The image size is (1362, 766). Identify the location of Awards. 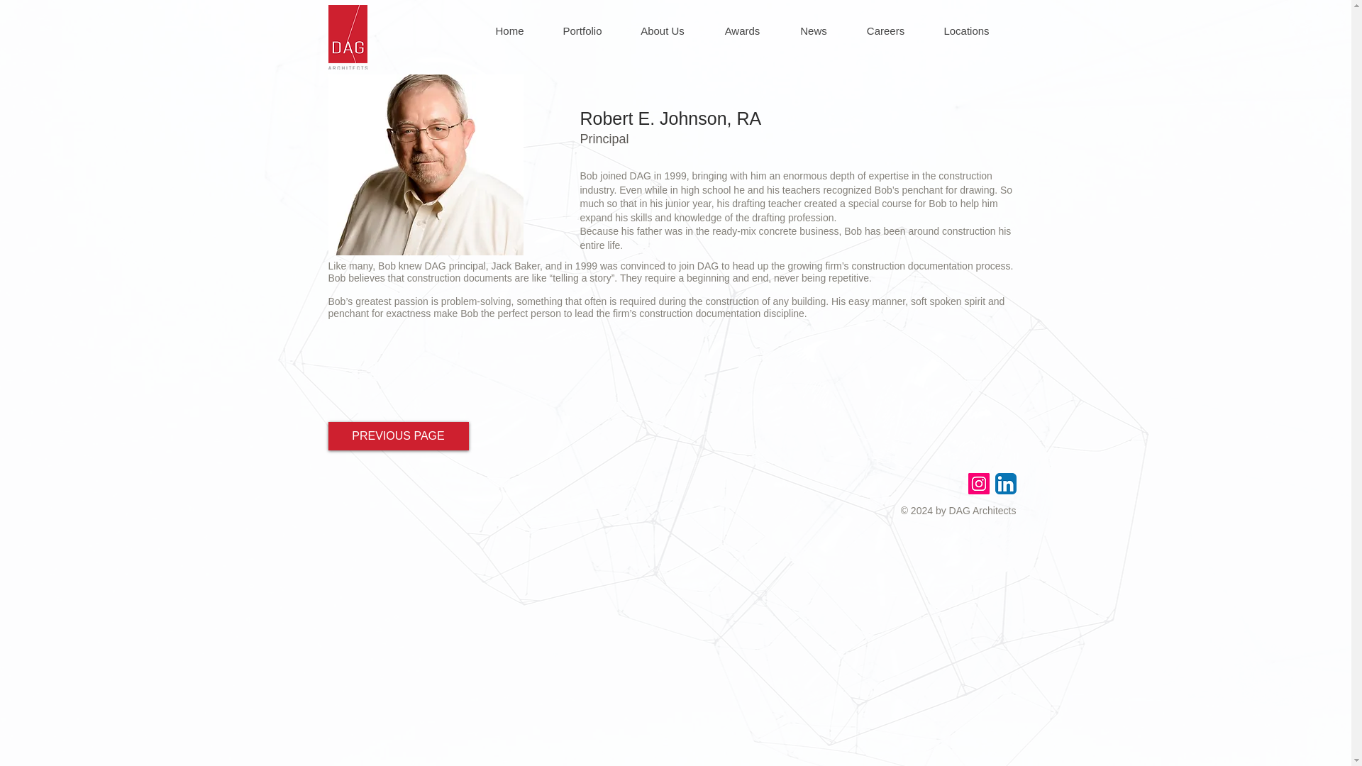
(741, 30).